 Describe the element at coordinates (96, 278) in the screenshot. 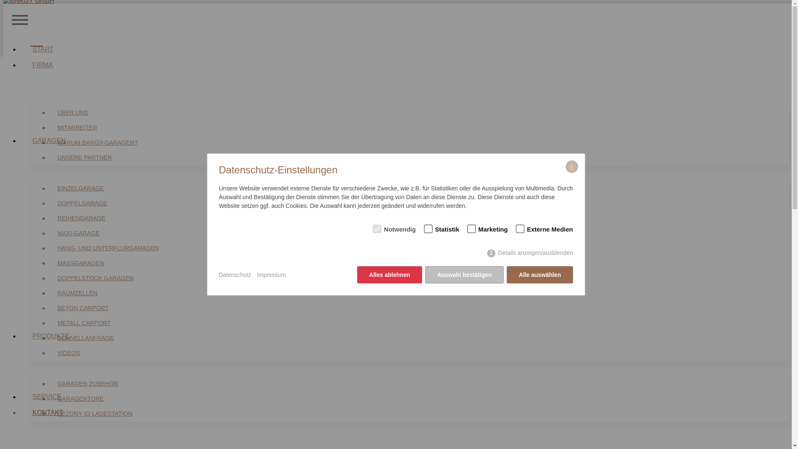

I see `DOPPELSTOCK GARAGEN` at that location.